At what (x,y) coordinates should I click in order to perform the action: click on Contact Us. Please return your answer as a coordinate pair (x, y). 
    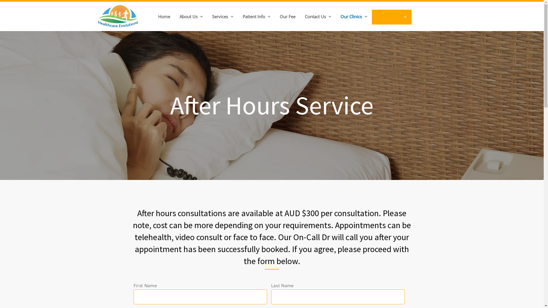
    Looking at the image, I should click on (318, 17).